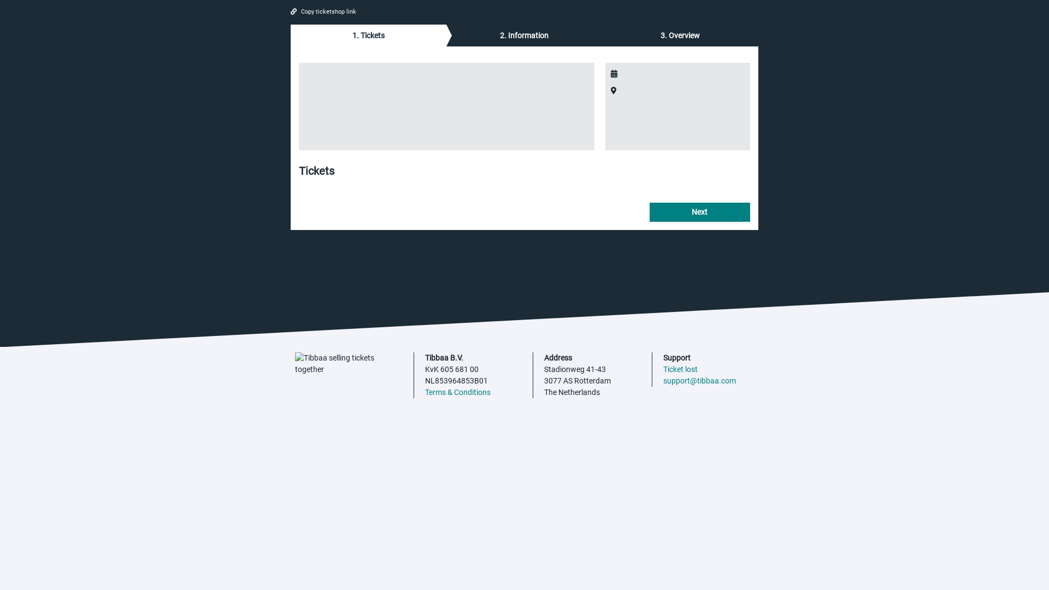  What do you see at coordinates (681, 35) in the screenshot?
I see `3. Overview` at bounding box center [681, 35].